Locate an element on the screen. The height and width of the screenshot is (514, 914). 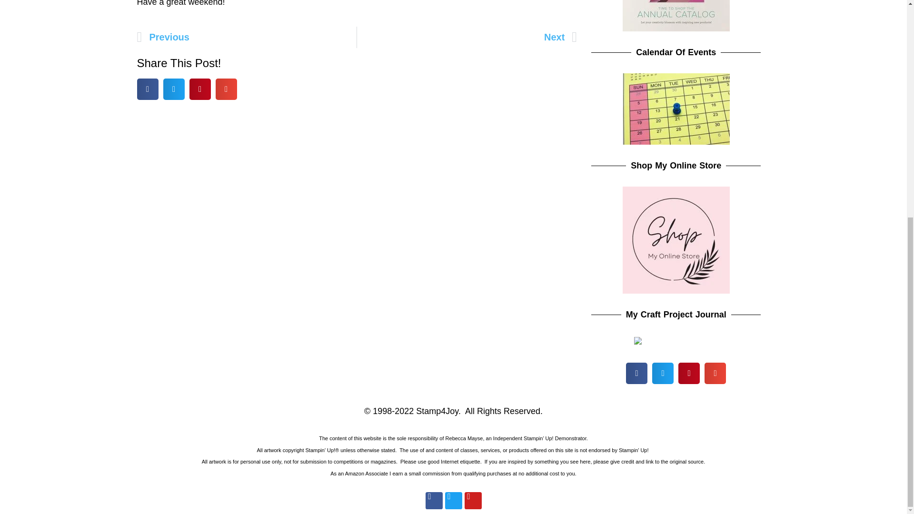
Stamp4Joy Calendar of Events is located at coordinates (676, 109).